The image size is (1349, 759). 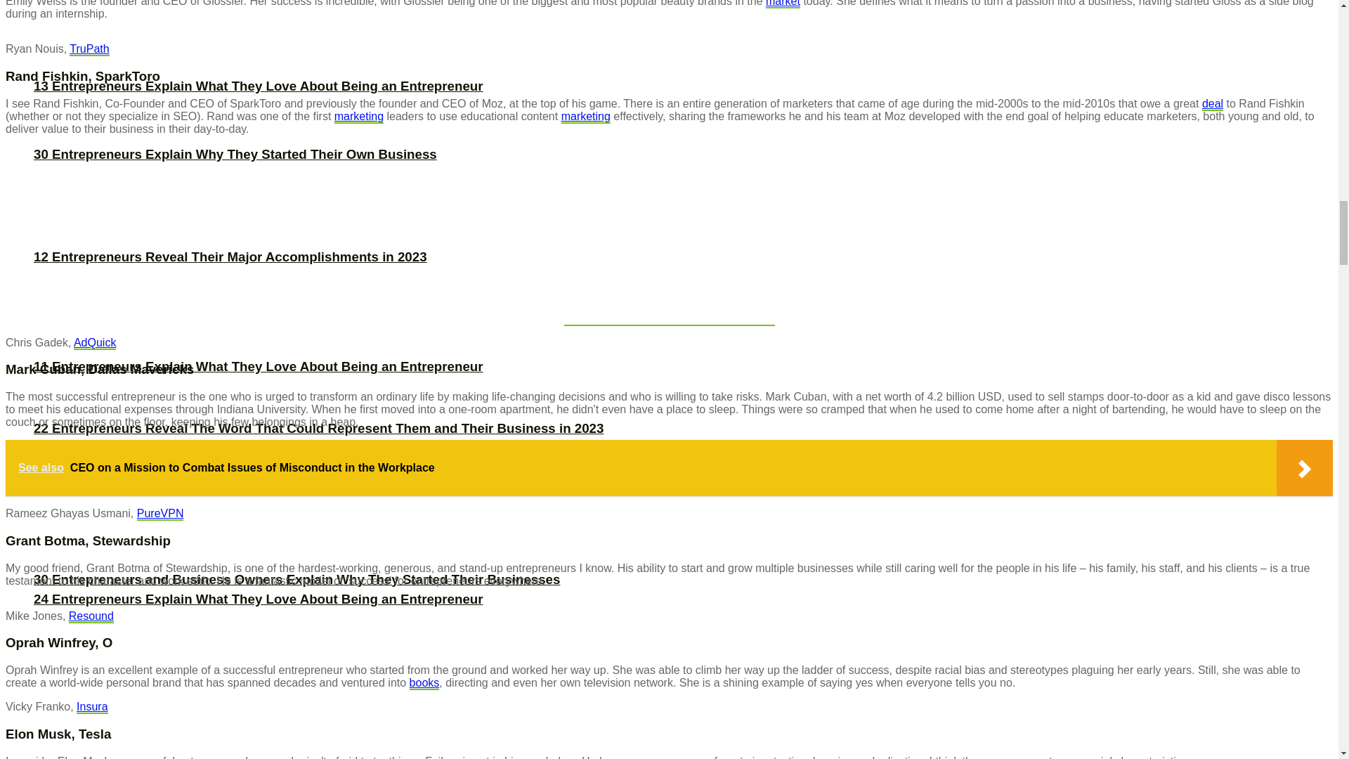 I want to click on 12 Entrepreneurs Reveal Their Major Accomplishments in 2023, so click(x=230, y=257).